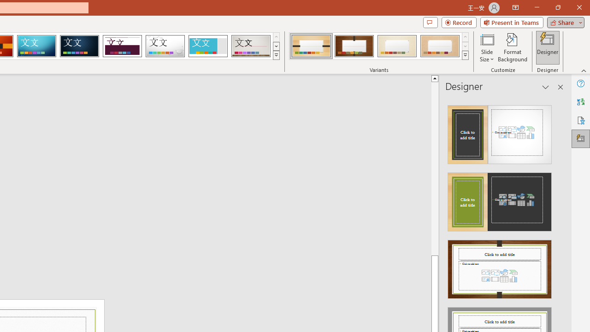 The width and height of the screenshot is (590, 332). What do you see at coordinates (500, 266) in the screenshot?
I see `Design Idea` at bounding box center [500, 266].